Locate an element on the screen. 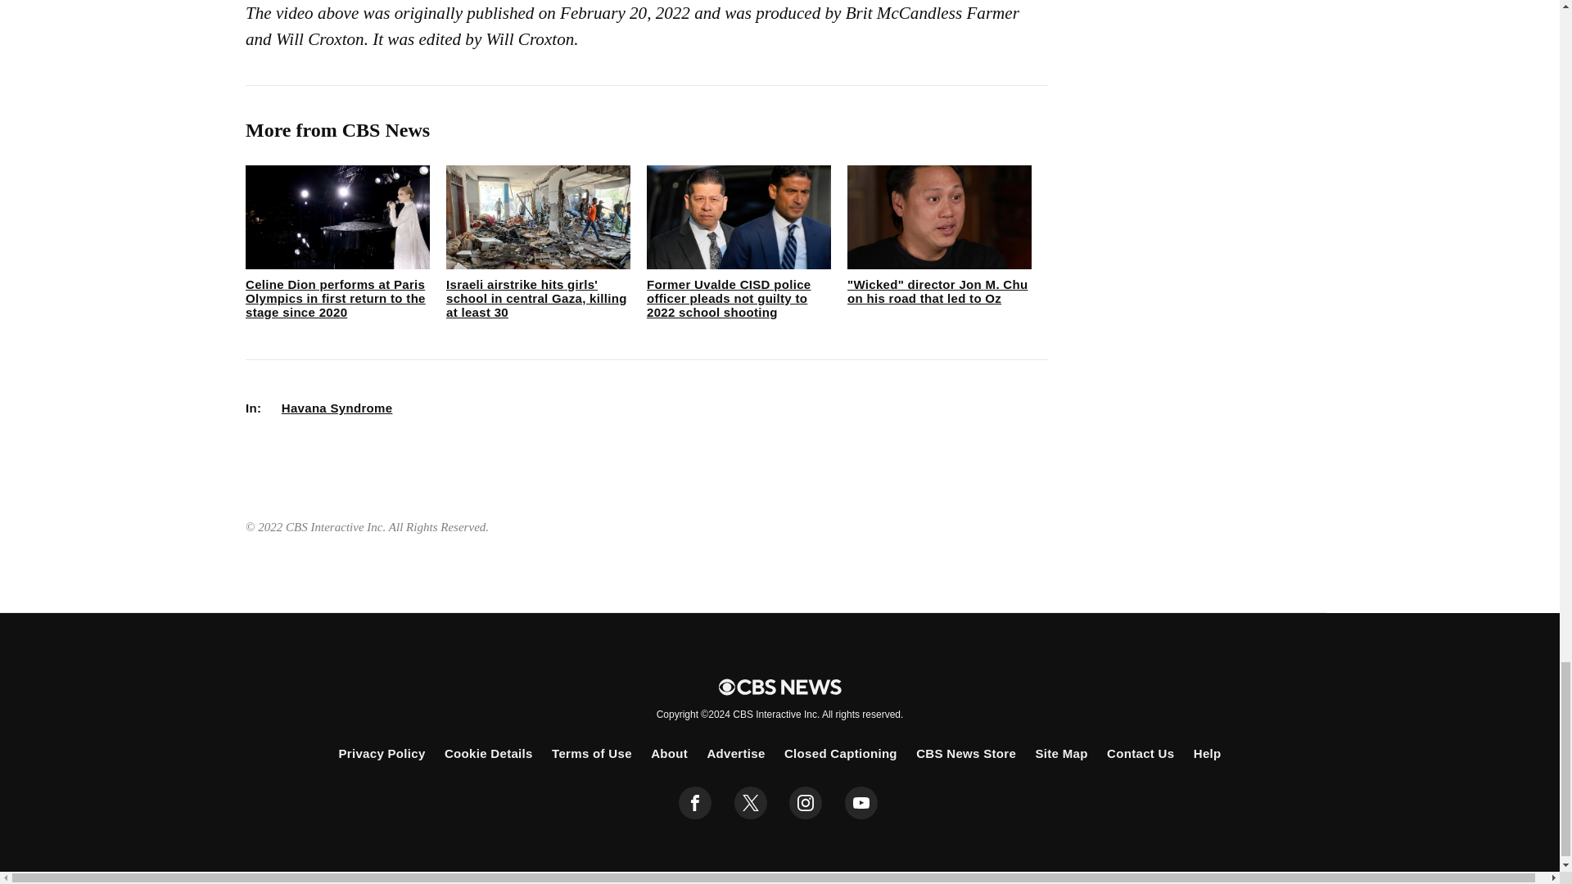 The height and width of the screenshot is (884, 1572). instagram is located at coordinates (806, 803).